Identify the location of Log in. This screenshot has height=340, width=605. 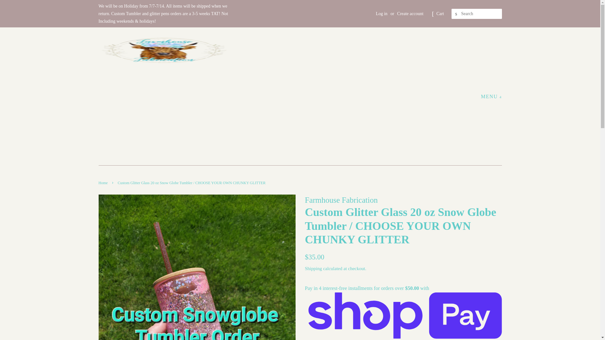
(382, 13).